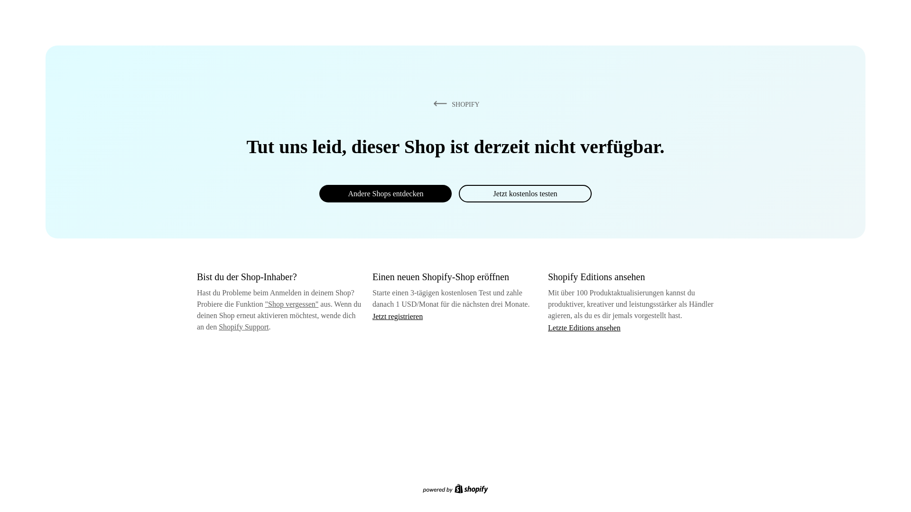 This screenshot has height=512, width=911. I want to click on "Shop vergessen", so click(292, 304).